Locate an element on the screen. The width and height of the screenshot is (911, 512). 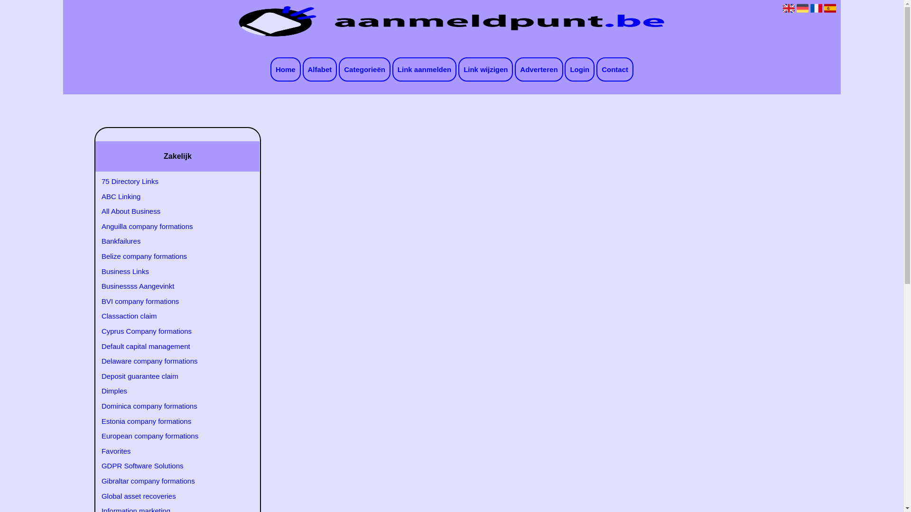
European company formations is located at coordinates (172, 436).